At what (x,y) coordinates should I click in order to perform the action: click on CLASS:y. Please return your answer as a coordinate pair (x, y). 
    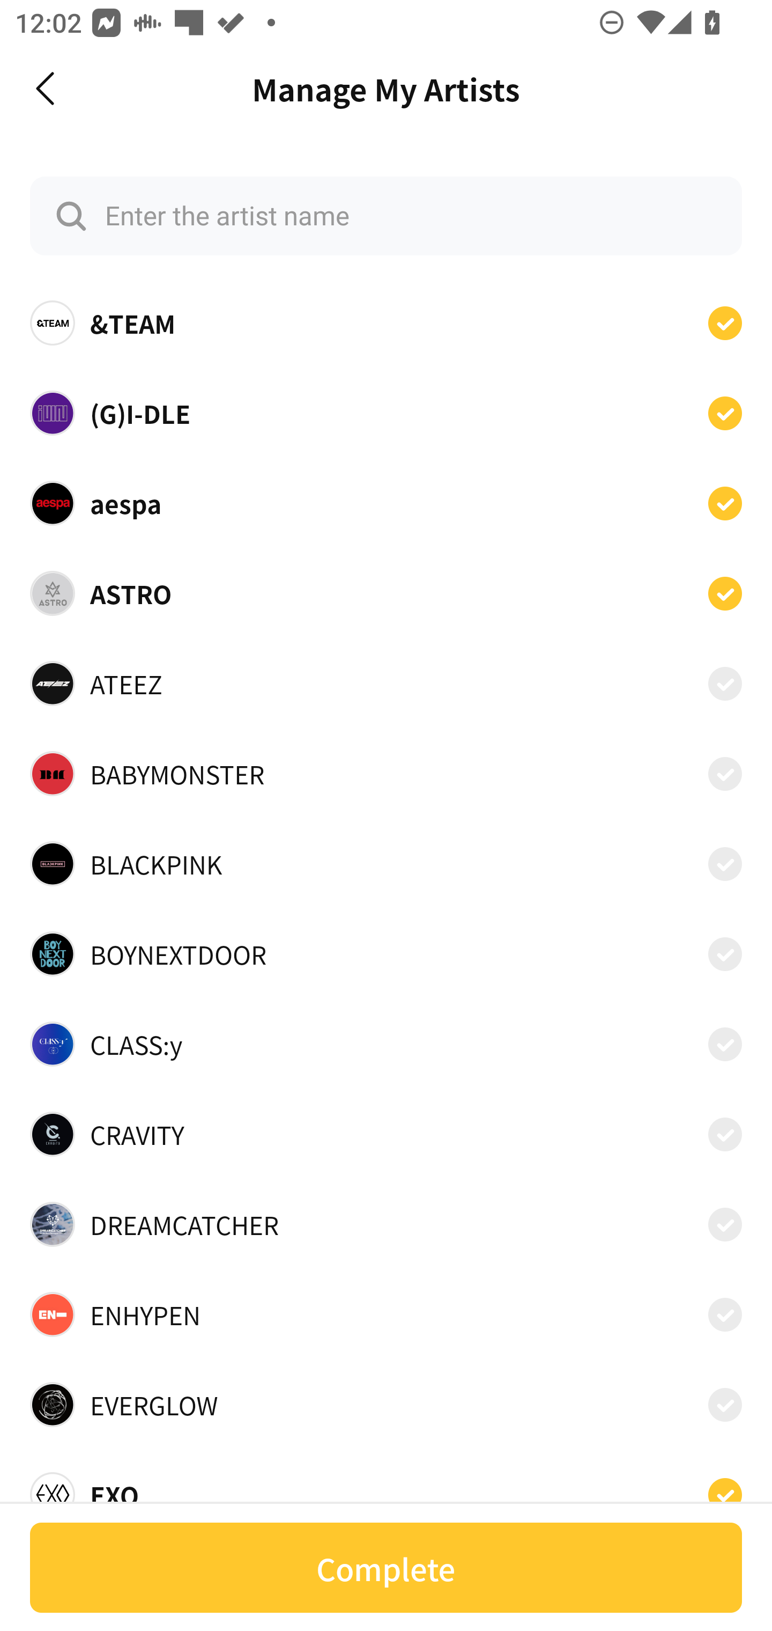
    Looking at the image, I should click on (386, 1044).